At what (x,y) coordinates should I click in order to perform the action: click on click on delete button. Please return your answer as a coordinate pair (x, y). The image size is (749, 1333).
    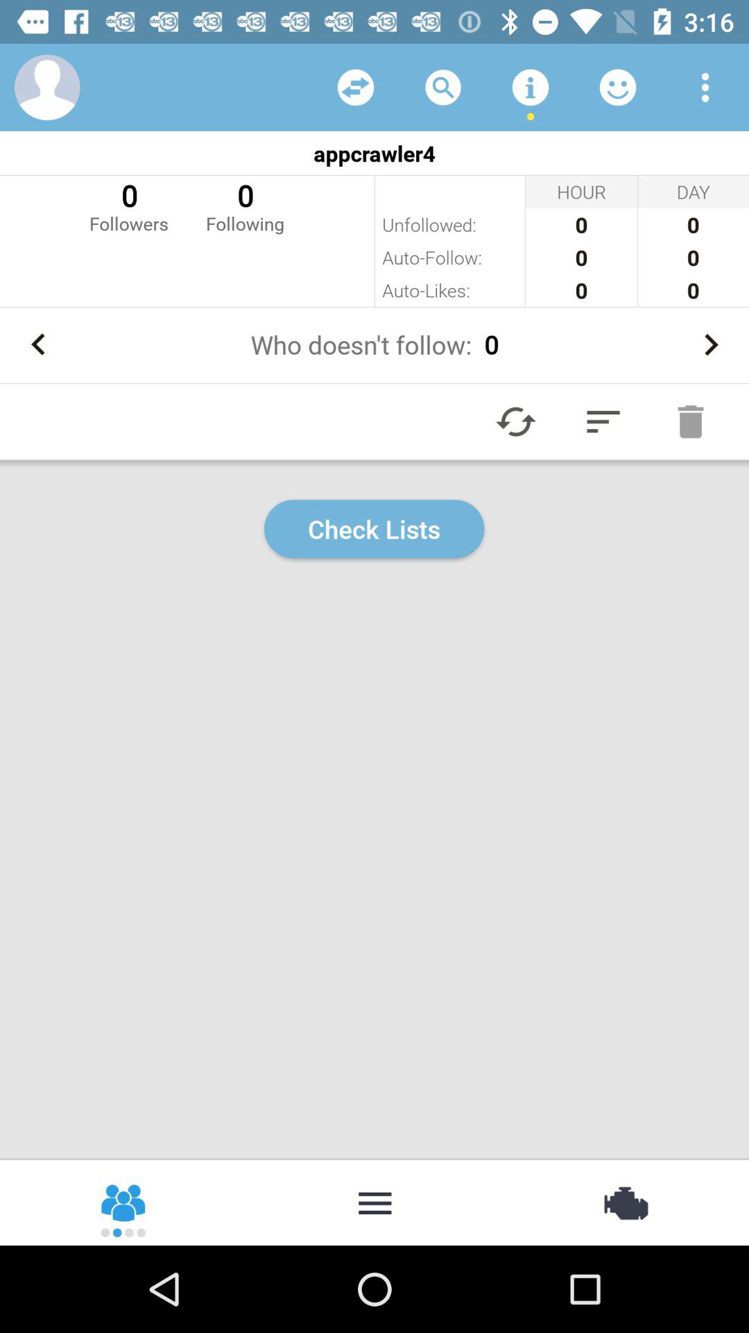
    Looking at the image, I should click on (691, 421).